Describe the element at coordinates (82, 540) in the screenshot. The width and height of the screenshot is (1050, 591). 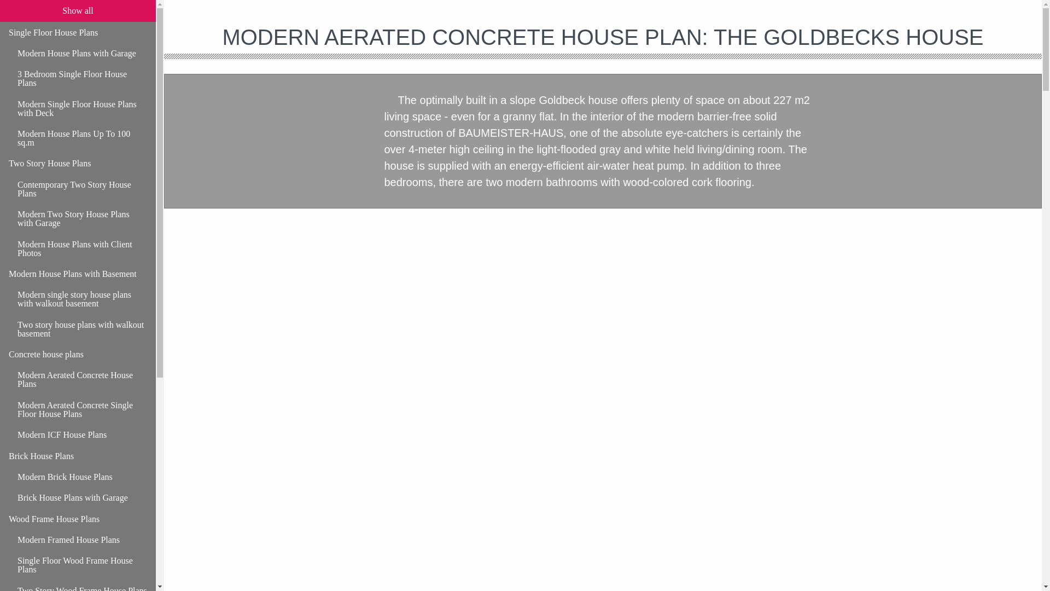
I see `Modern Framed House Plans` at that location.